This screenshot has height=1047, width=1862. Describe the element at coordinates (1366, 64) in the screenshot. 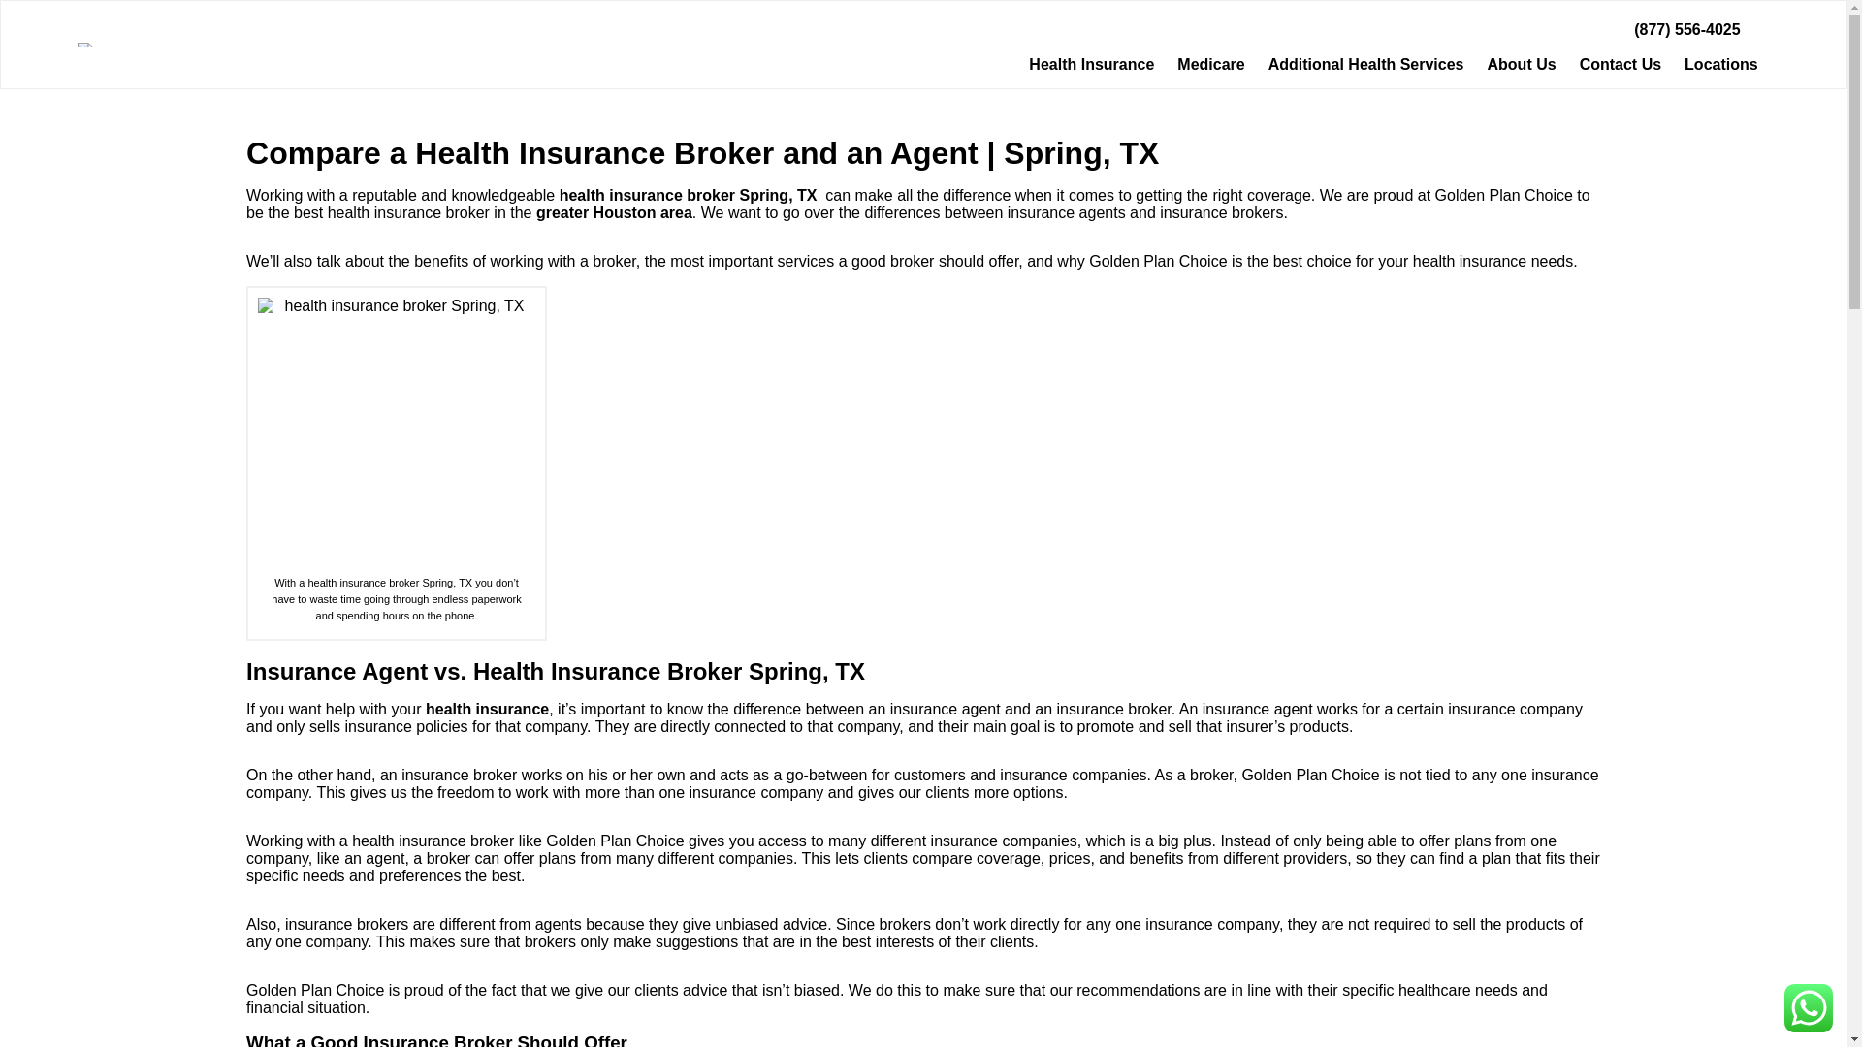

I see `Additional Health Services` at that location.